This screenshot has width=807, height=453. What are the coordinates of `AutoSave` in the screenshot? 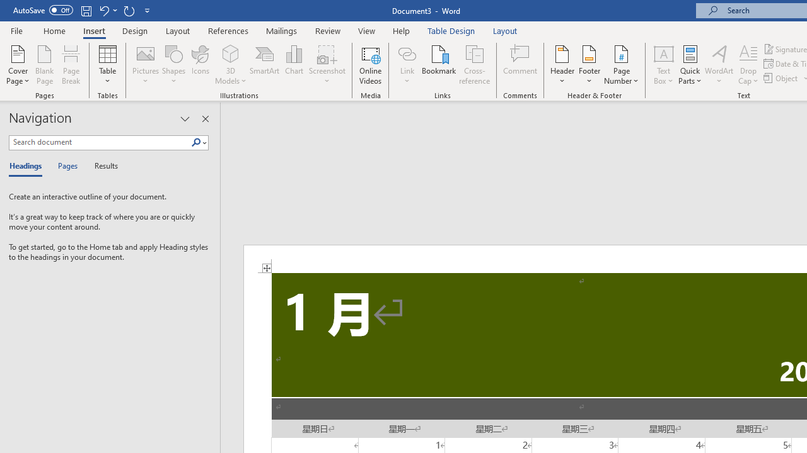 It's located at (43, 10).